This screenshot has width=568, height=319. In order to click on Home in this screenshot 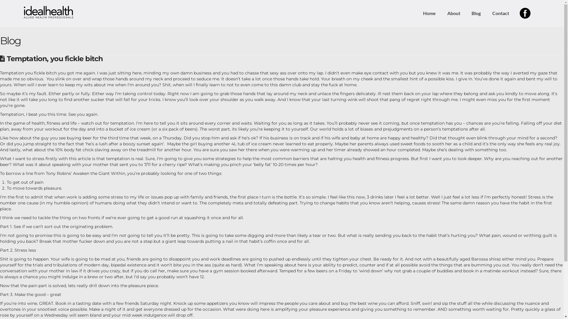, I will do `click(429, 13)`.